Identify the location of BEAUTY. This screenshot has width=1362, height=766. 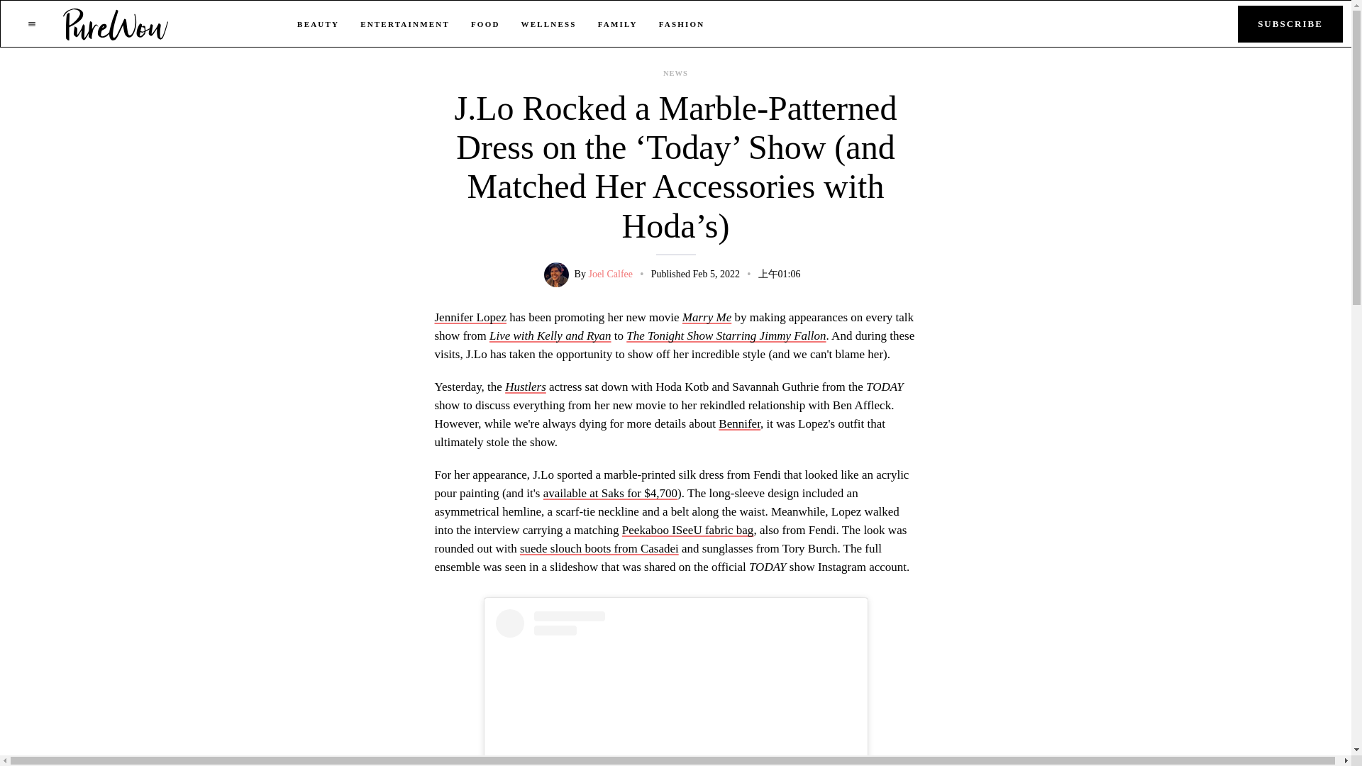
(318, 24).